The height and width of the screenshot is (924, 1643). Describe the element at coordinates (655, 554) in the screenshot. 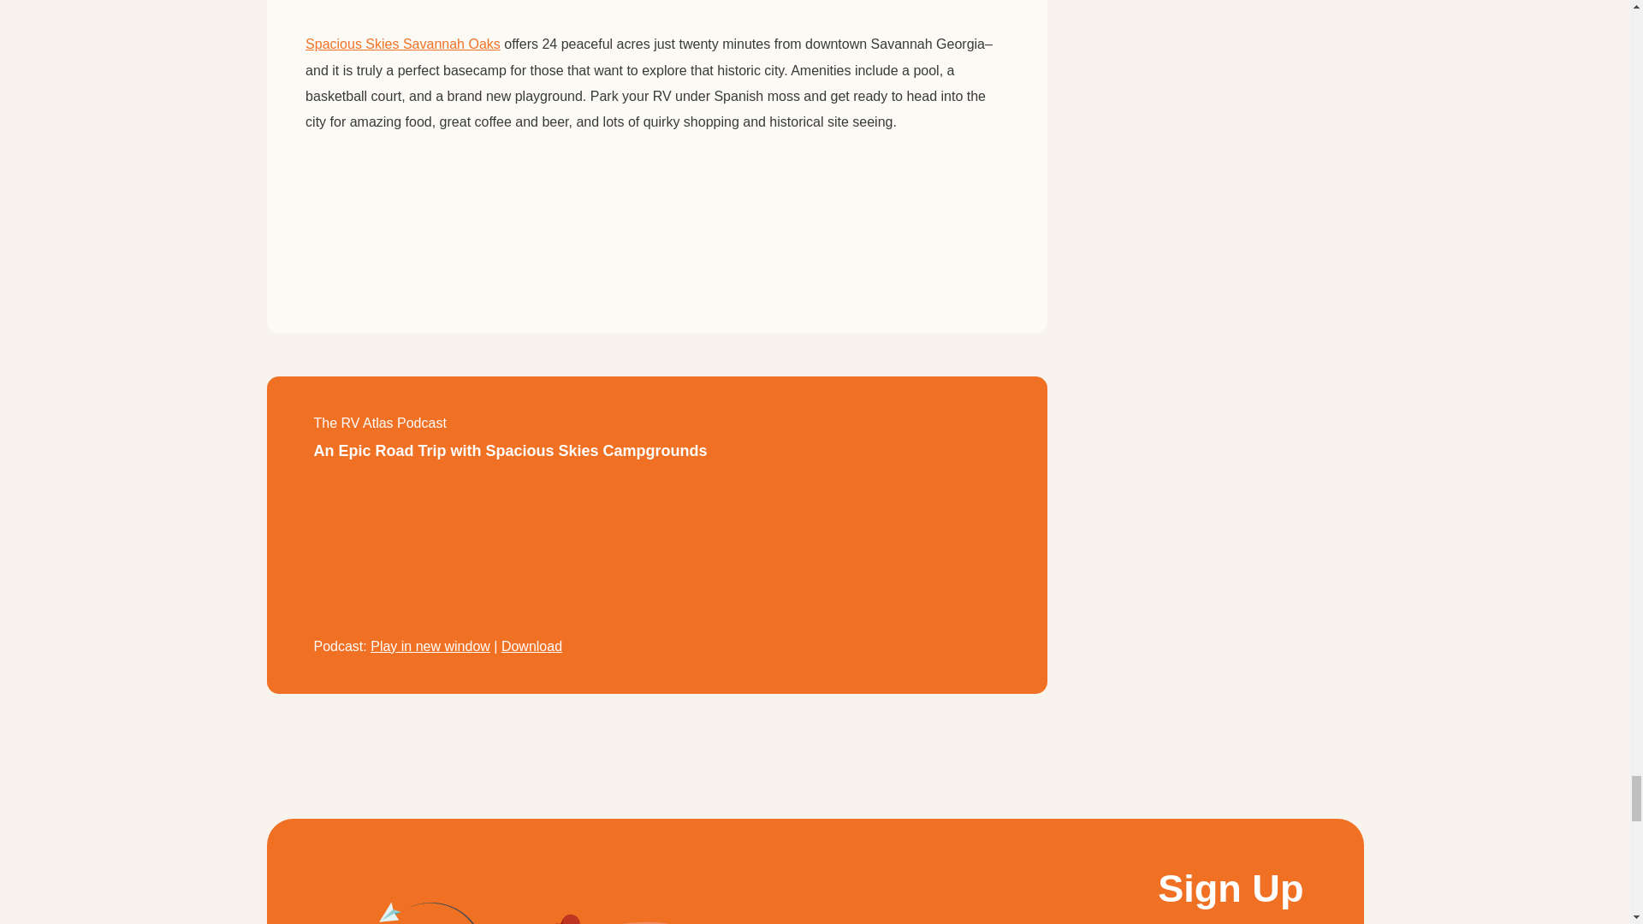

I see `Blubrry Podcast Player` at that location.